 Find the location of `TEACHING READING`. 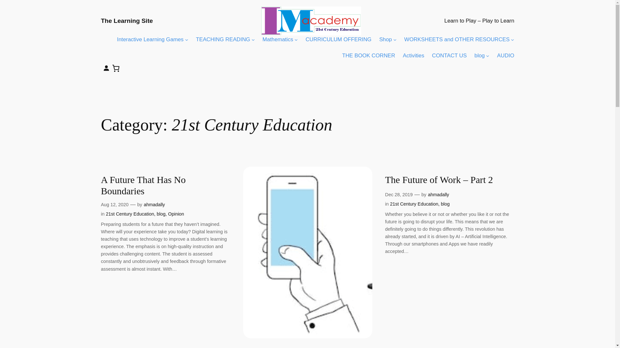

TEACHING READING is located at coordinates (223, 40).